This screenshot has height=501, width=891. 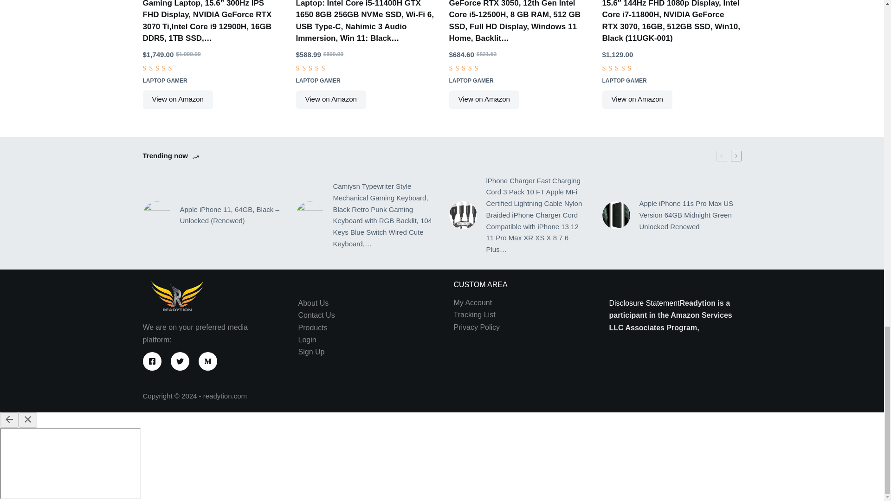 What do you see at coordinates (180, 361) in the screenshot?
I see `twiter` at bounding box center [180, 361].